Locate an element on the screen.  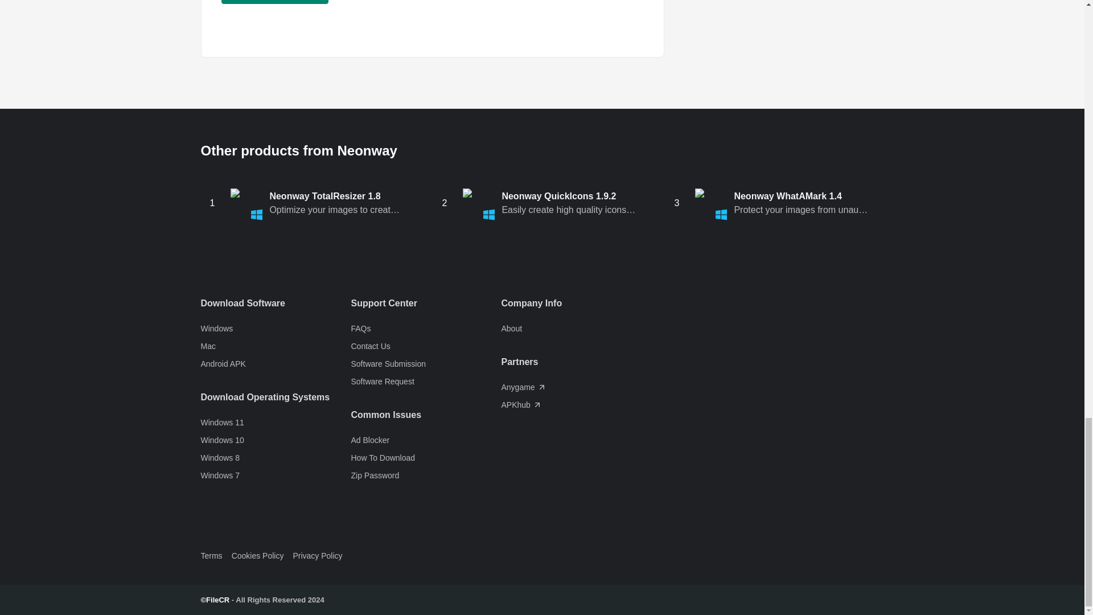
Windows is located at coordinates (276, 328).